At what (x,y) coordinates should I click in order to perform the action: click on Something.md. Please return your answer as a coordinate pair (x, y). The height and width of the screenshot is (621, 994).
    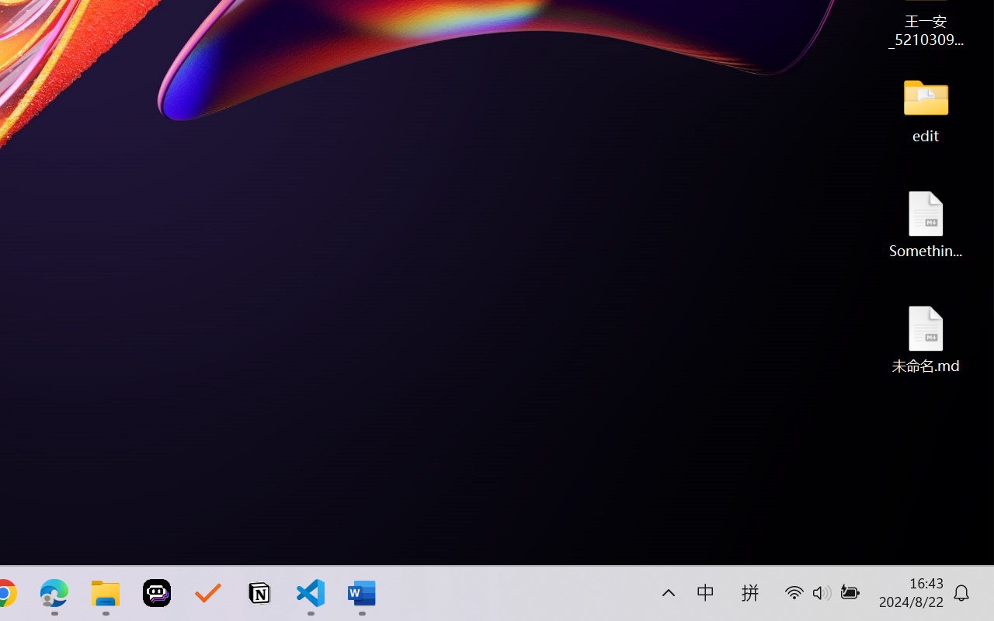
    Looking at the image, I should click on (926, 224).